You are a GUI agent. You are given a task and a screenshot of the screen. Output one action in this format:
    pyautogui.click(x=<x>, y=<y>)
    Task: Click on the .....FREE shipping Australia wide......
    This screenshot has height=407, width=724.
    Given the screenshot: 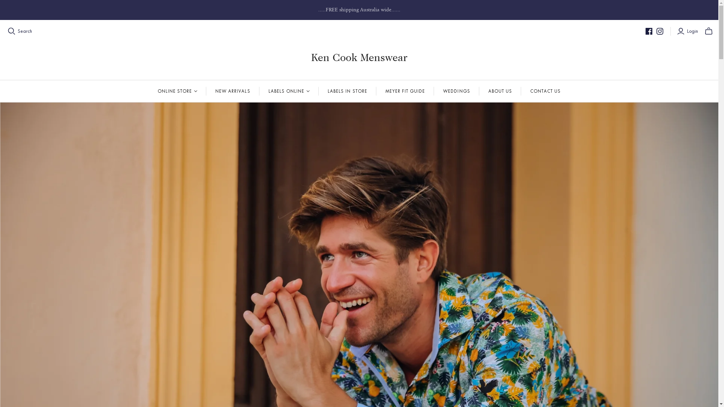 What is the action you would take?
    pyautogui.click(x=359, y=10)
    